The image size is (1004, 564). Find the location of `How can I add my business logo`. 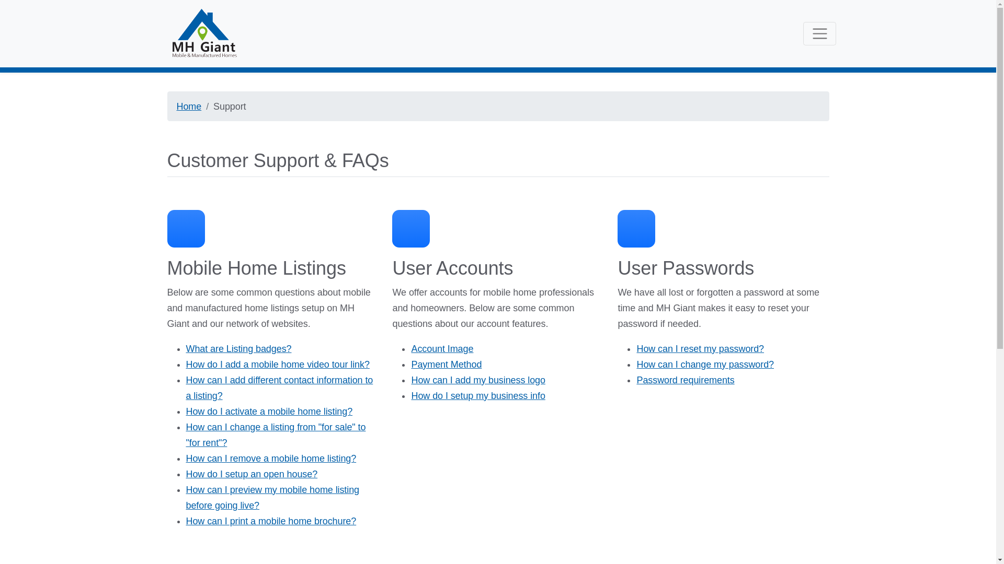

How can I add my business logo is located at coordinates (478, 380).